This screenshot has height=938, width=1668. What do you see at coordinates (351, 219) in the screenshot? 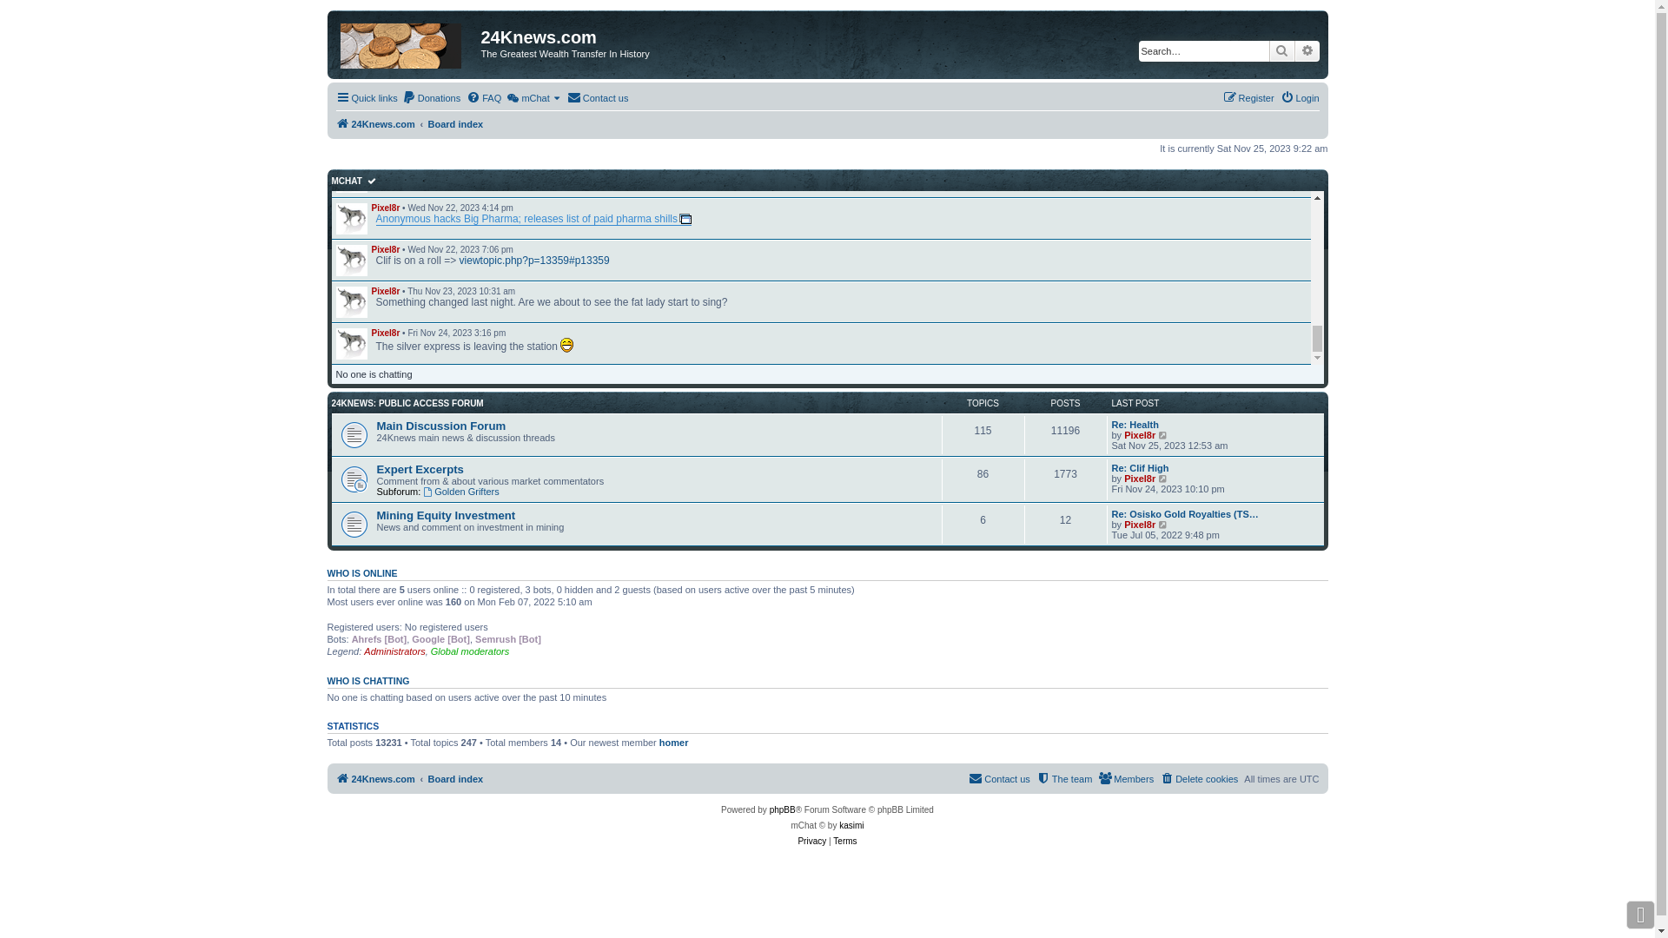
I see `Profile` at bounding box center [351, 219].